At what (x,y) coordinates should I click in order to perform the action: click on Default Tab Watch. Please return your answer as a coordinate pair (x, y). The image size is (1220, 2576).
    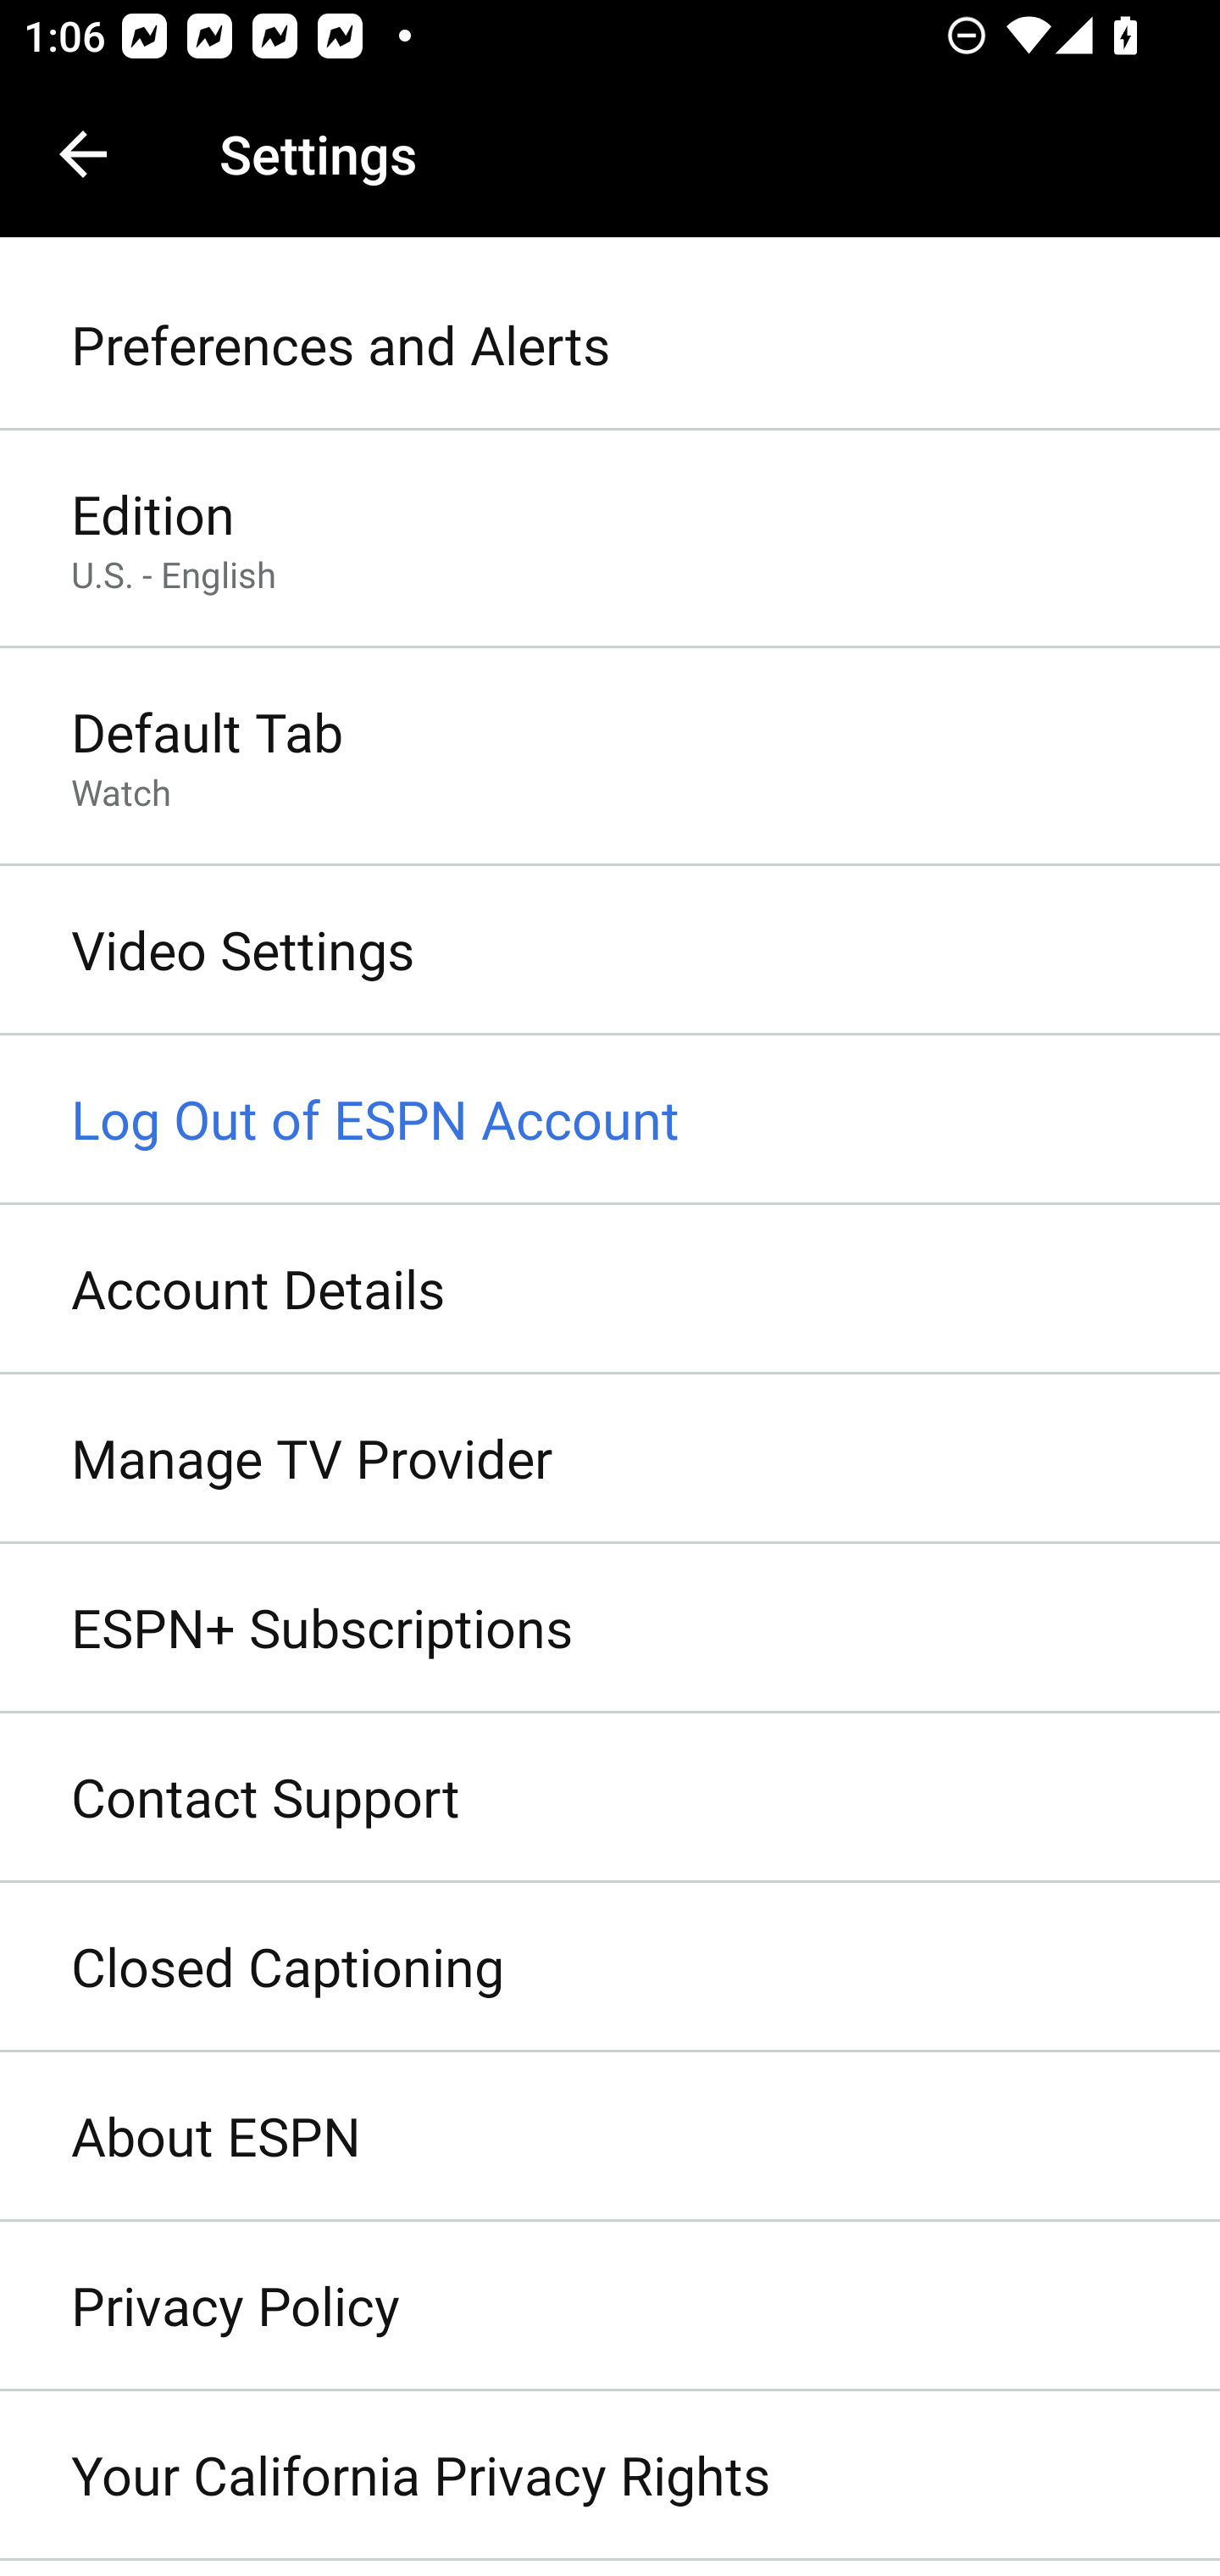
    Looking at the image, I should click on (610, 758).